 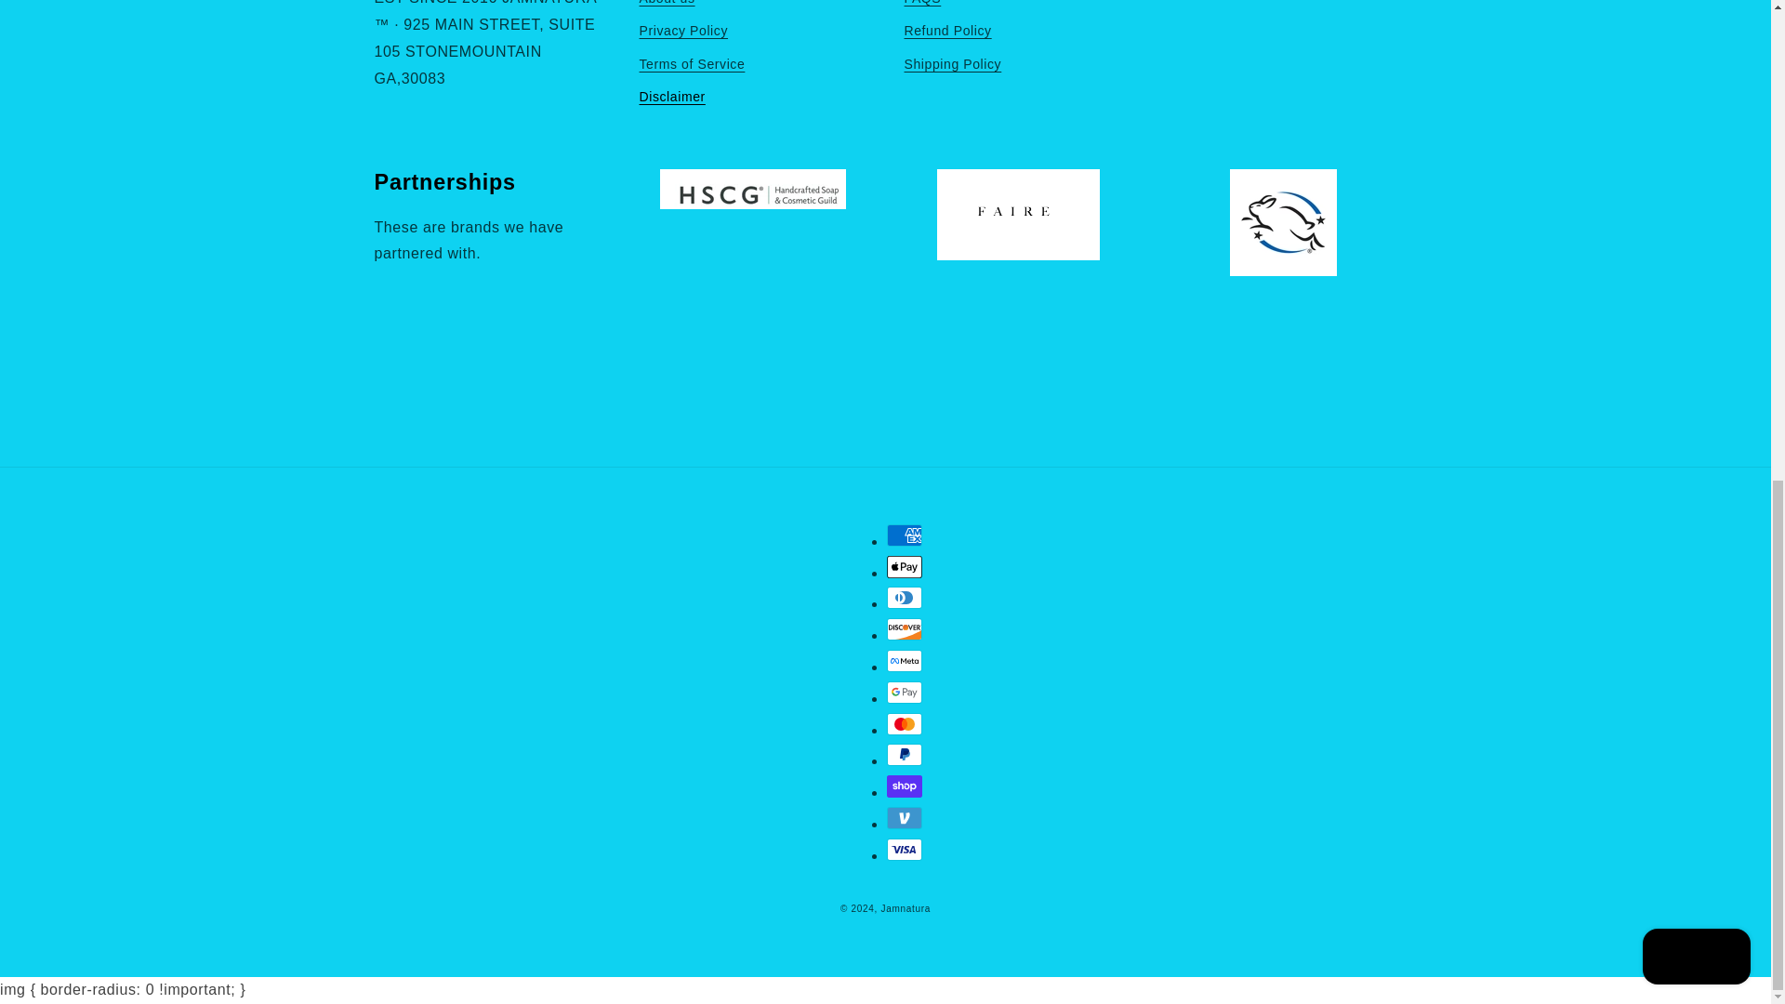 What do you see at coordinates (905, 755) in the screenshot?
I see `PayPal` at bounding box center [905, 755].